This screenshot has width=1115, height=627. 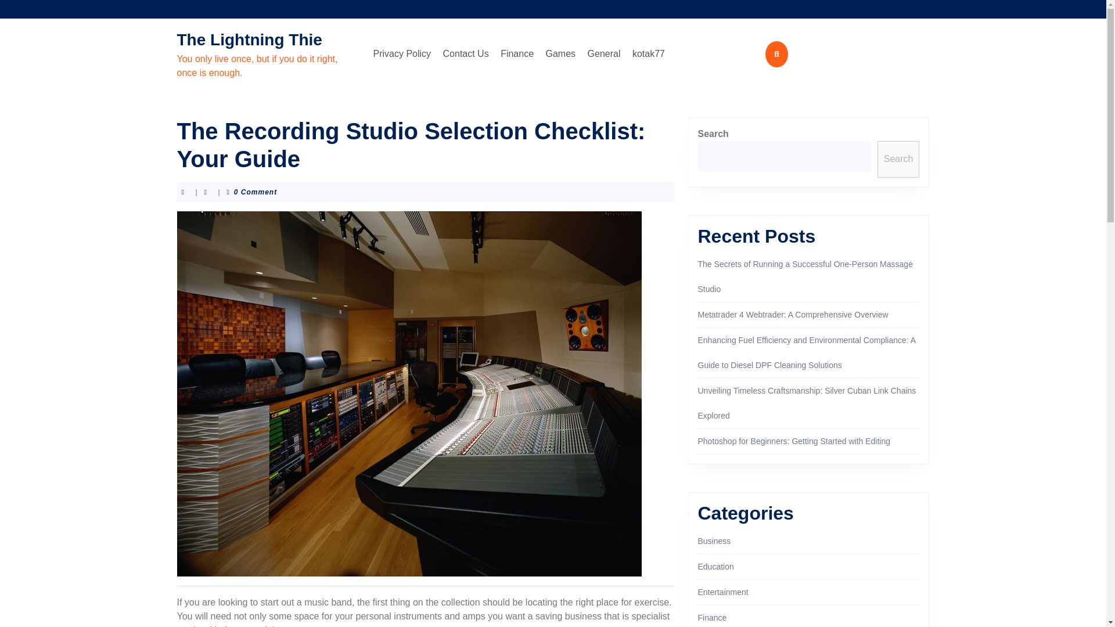 I want to click on Metatrader 4 Webtrader: A Comprehensive Overview, so click(x=793, y=314).